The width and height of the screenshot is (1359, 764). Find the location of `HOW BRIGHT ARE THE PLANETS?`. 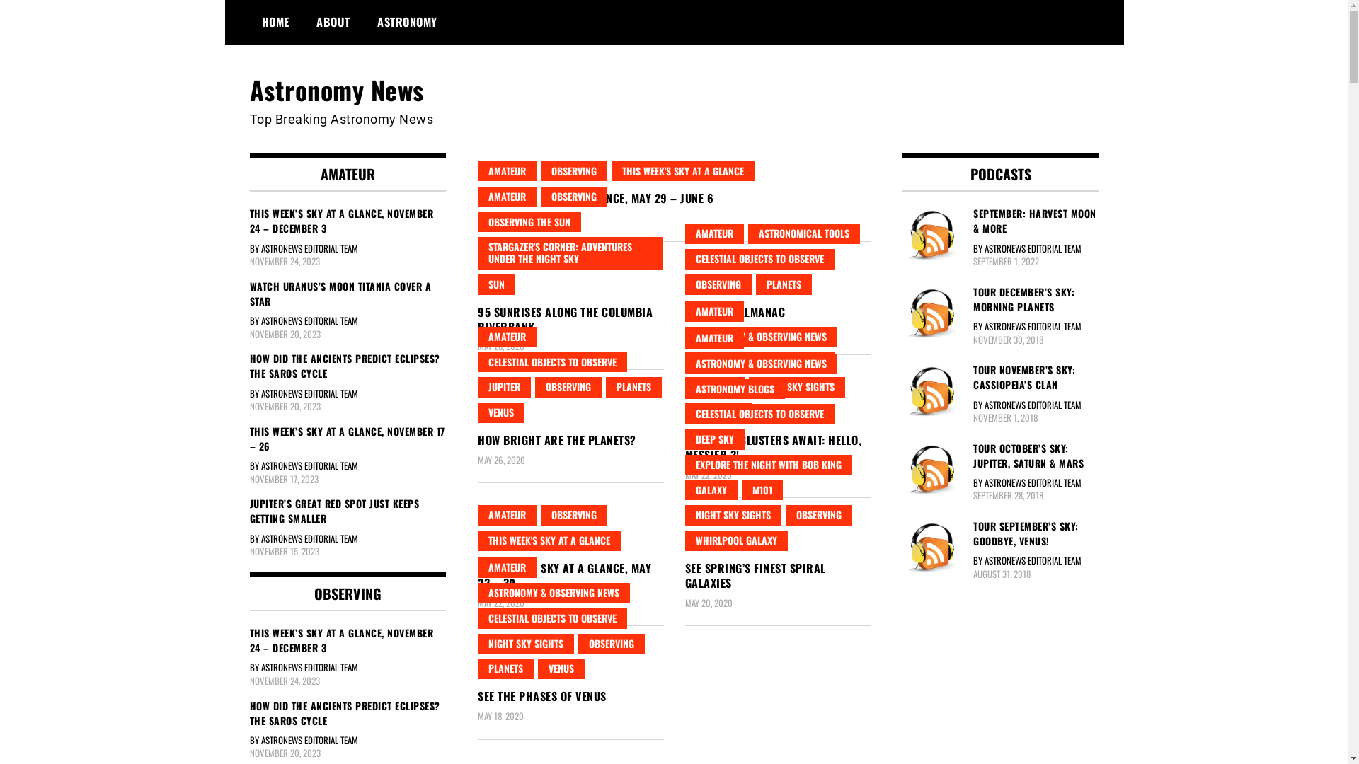

HOW BRIGHT ARE THE PLANETS? is located at coordinates (557, 440).